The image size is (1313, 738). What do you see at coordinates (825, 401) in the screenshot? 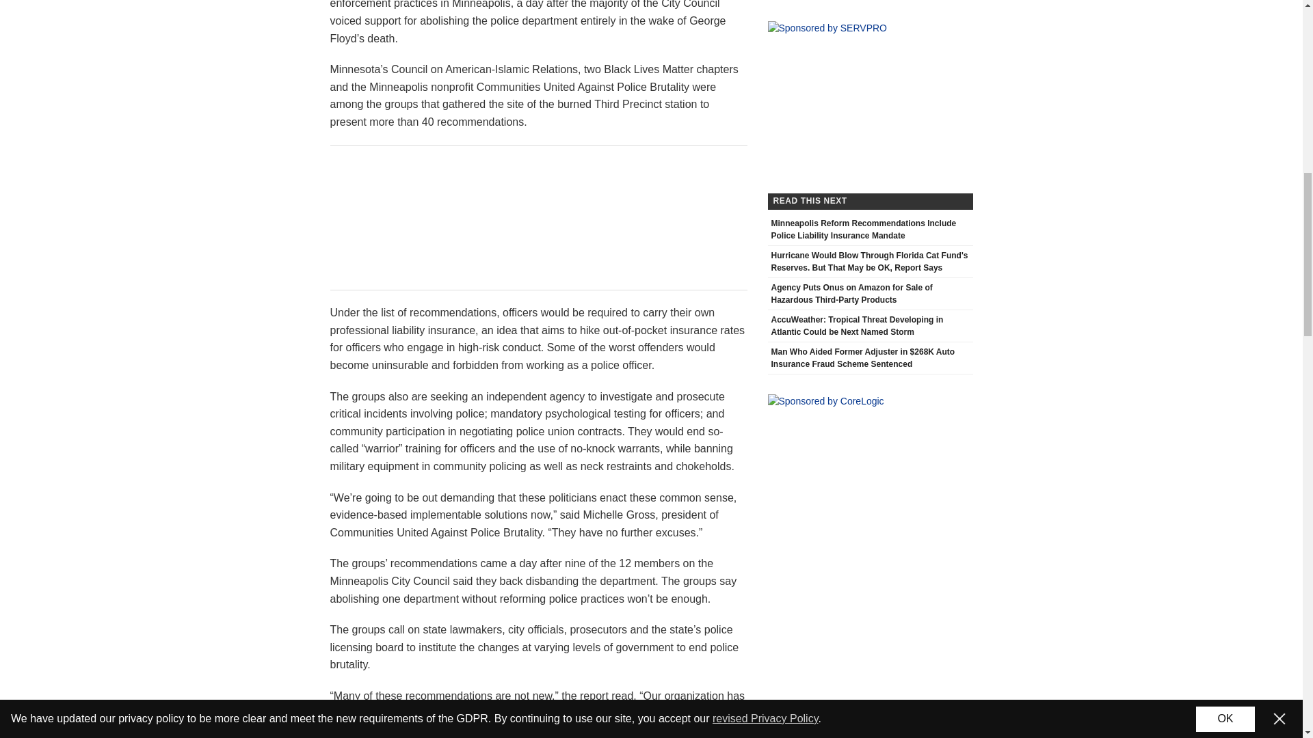
I see `Sponsored by CoreLogic` at bounding box center [825, 401].